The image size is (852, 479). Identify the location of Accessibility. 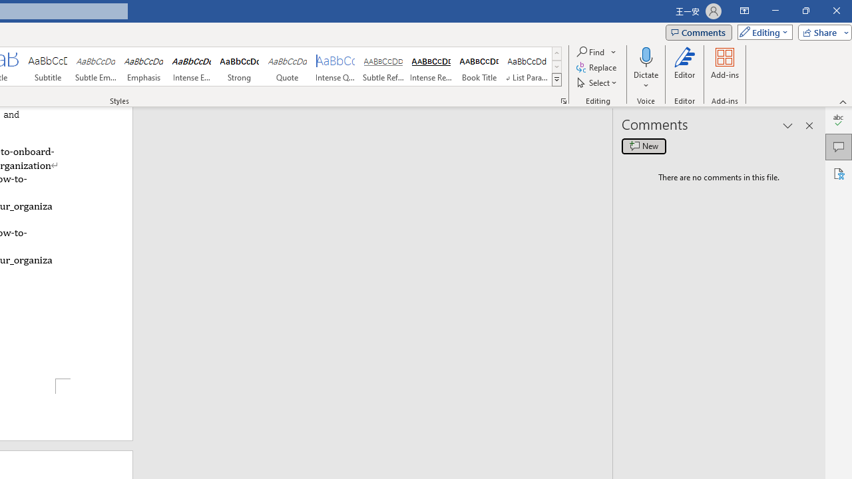
(839, 173).